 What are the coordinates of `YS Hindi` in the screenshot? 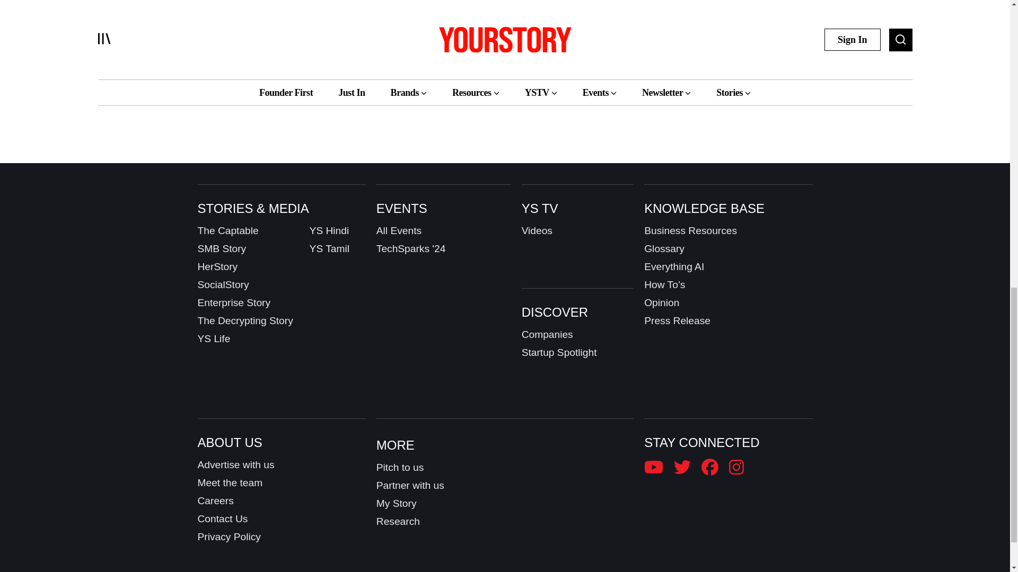 It's located at (329, 231).